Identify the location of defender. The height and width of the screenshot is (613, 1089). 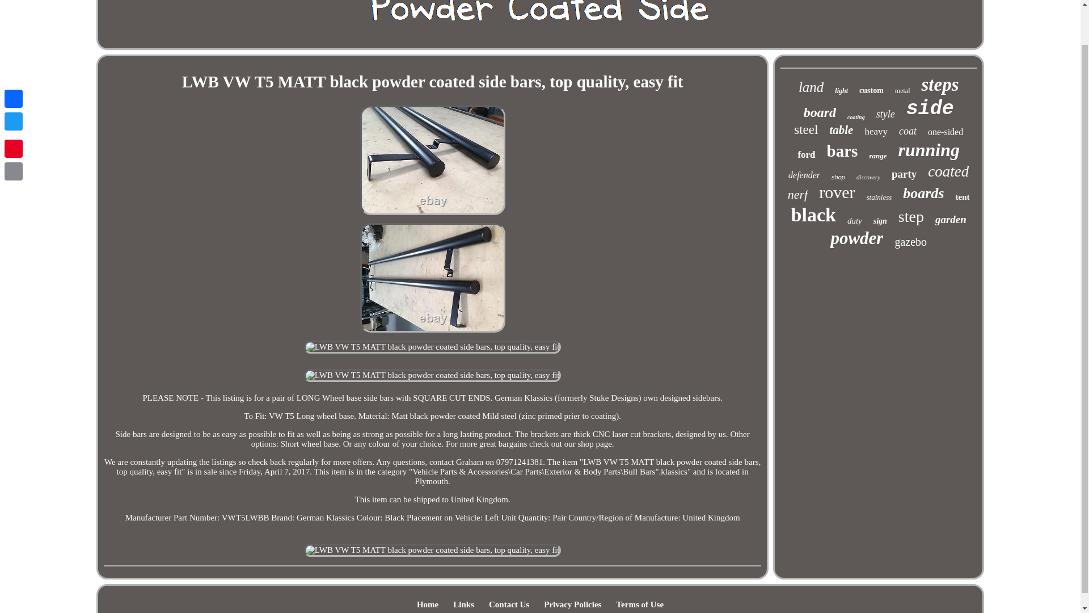
(804, 175).